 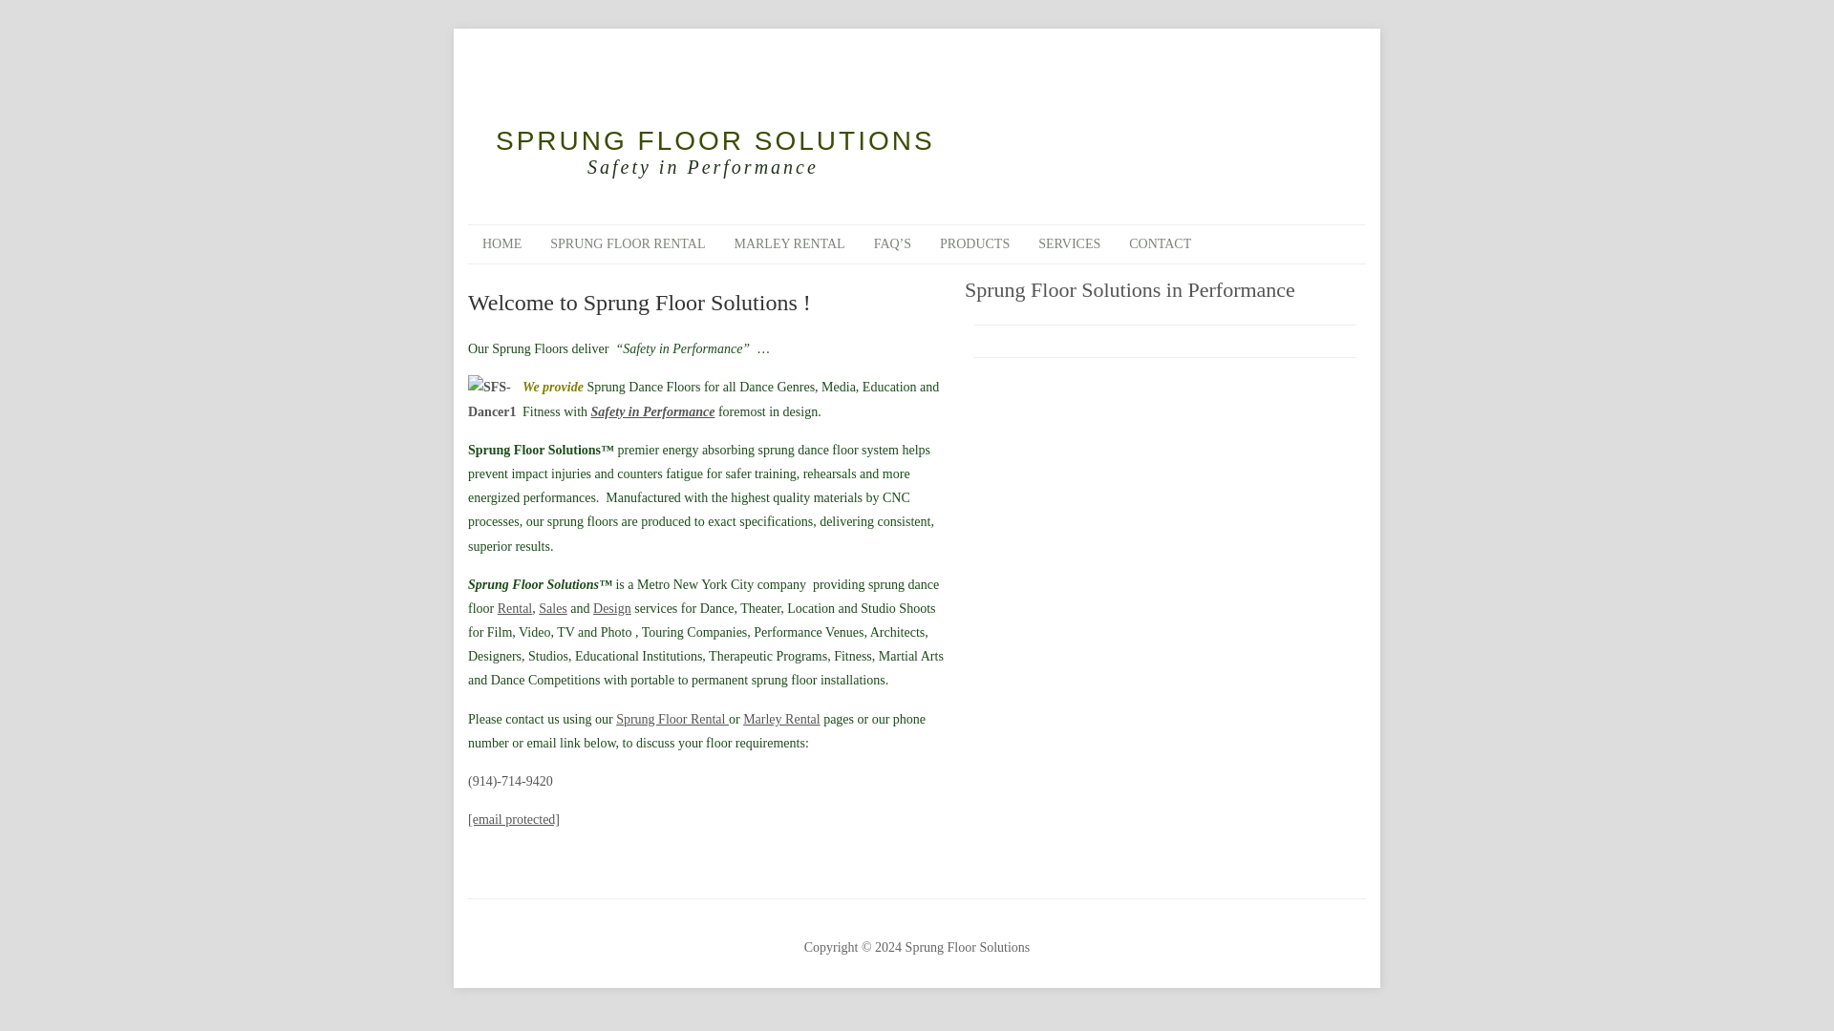 I want to click on Design, so click(x=611, y=607).